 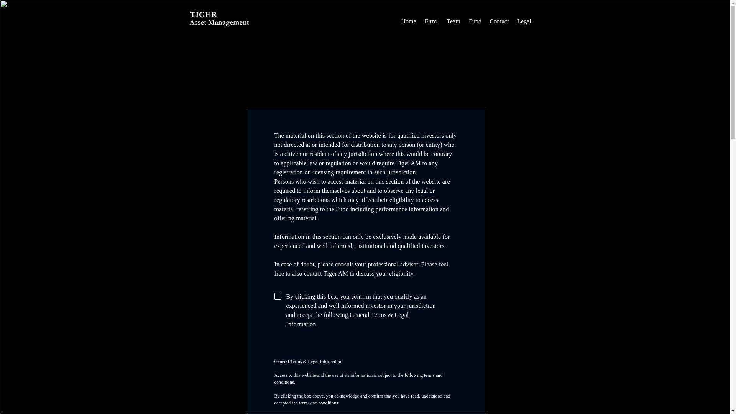 I want to click on Firm, so click(x=430, y=21).